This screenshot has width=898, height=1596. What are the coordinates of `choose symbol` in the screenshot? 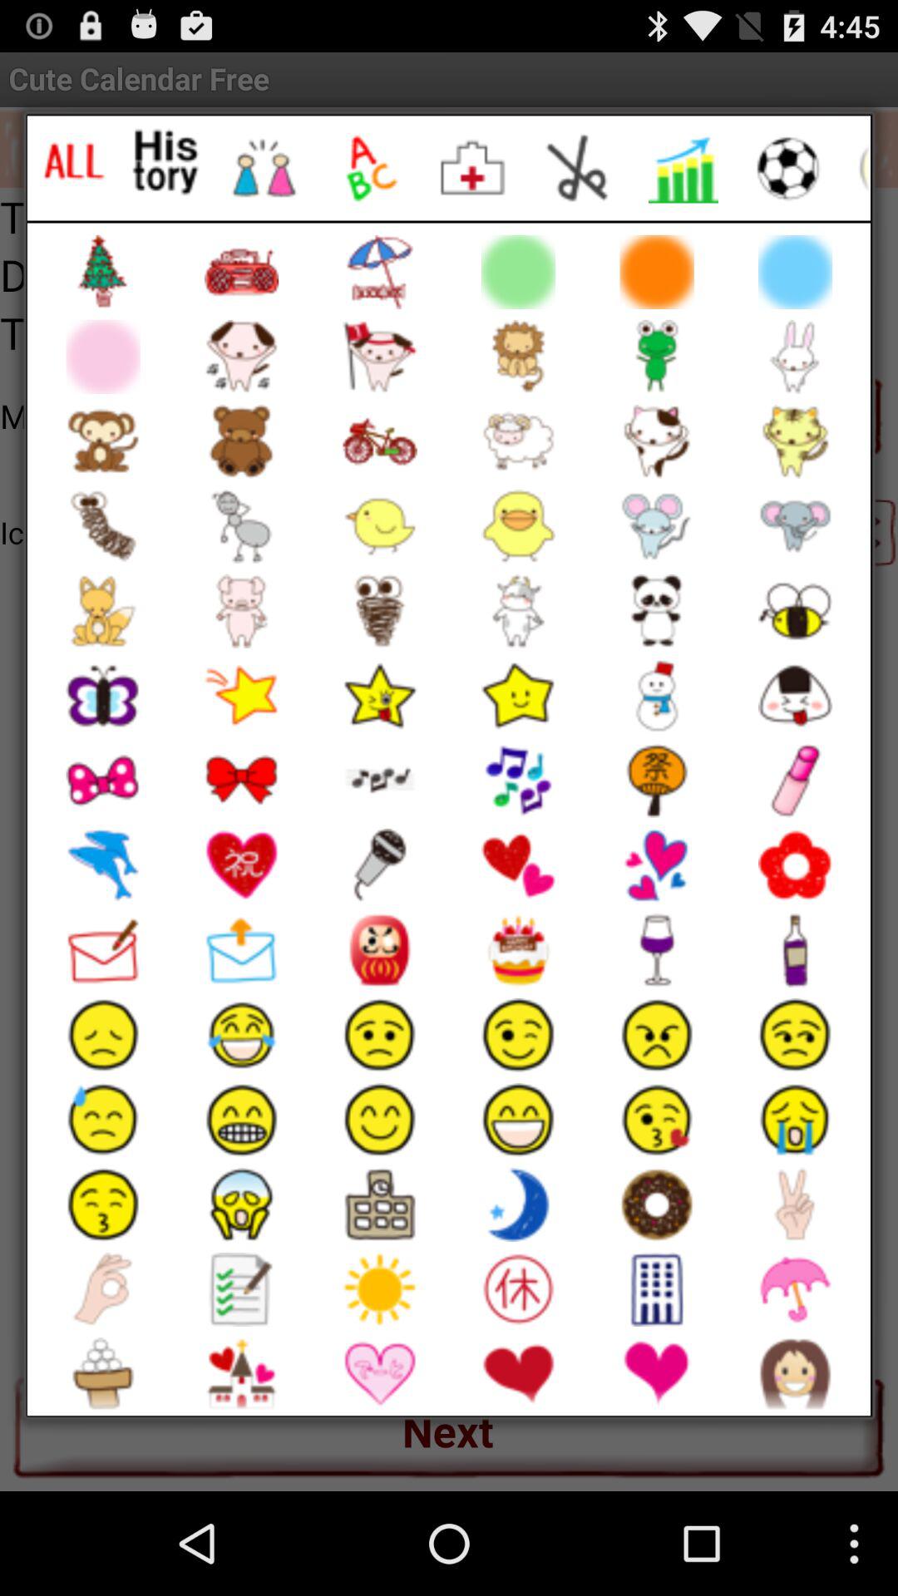 It's located at (474, 168).